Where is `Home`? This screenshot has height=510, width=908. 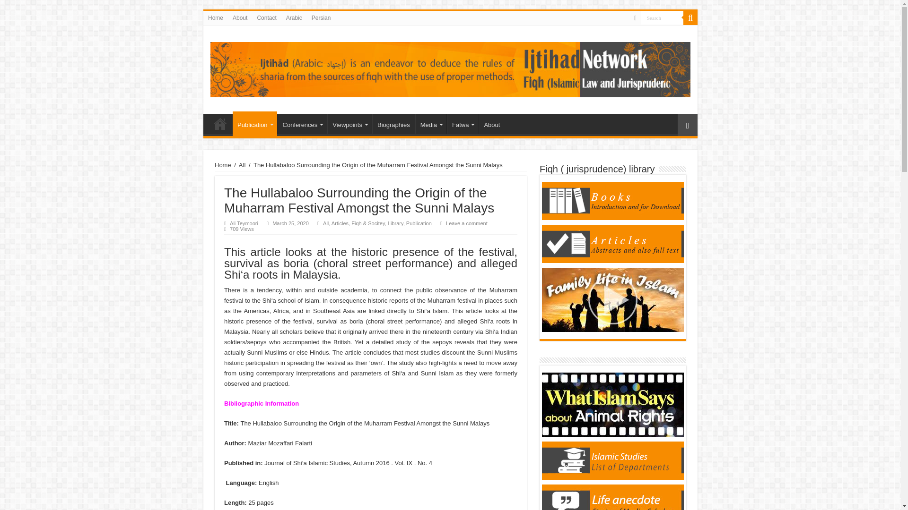
Home is located at coordinates (220, 123).